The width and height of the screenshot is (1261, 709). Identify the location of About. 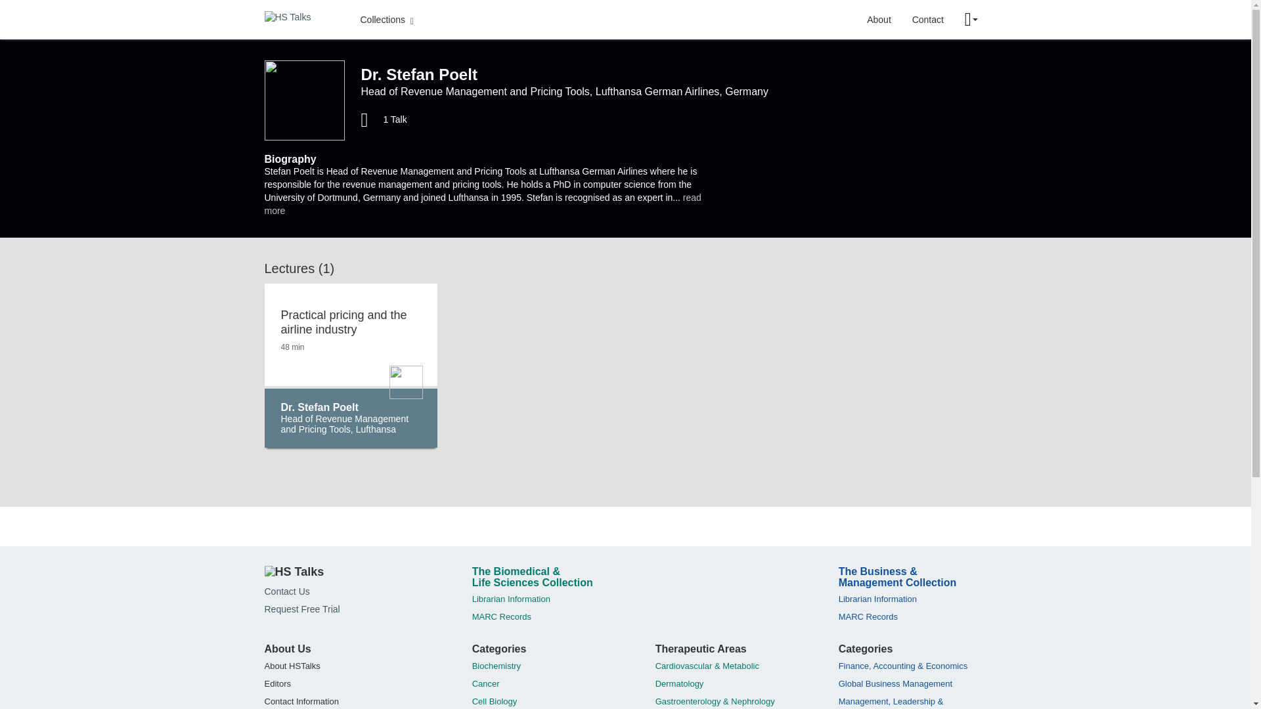
(879, 19).